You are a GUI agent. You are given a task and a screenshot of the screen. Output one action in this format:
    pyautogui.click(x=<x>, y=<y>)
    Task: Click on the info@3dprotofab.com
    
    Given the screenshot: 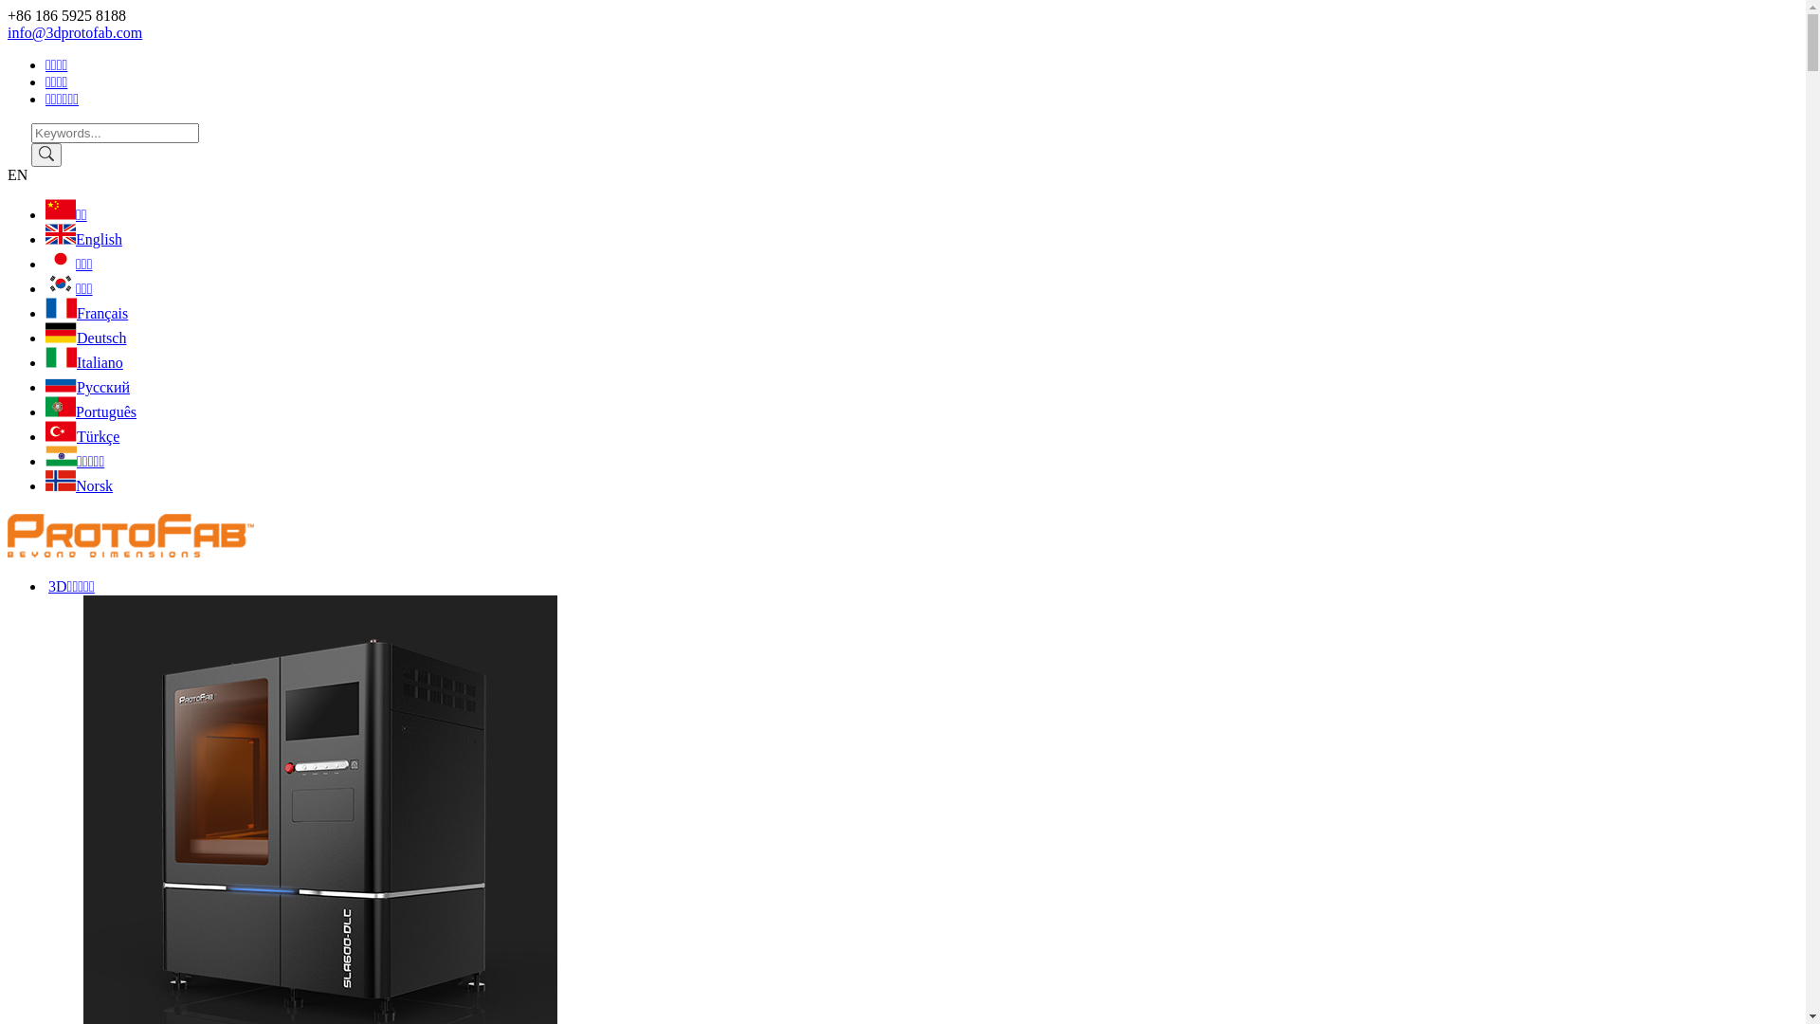 What is the action you would take?
    pyautogui.click(x=75, y=32)
    